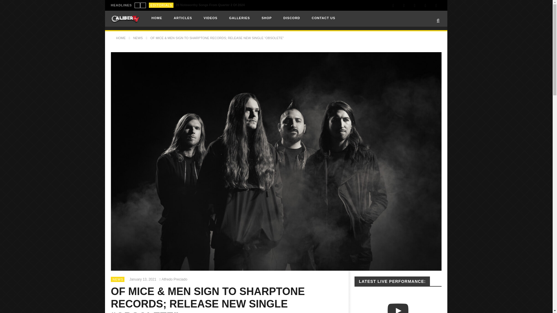  Describe the element at coordinates (161, 5) in the screenshot. I see `EDITORIALS` at that location.